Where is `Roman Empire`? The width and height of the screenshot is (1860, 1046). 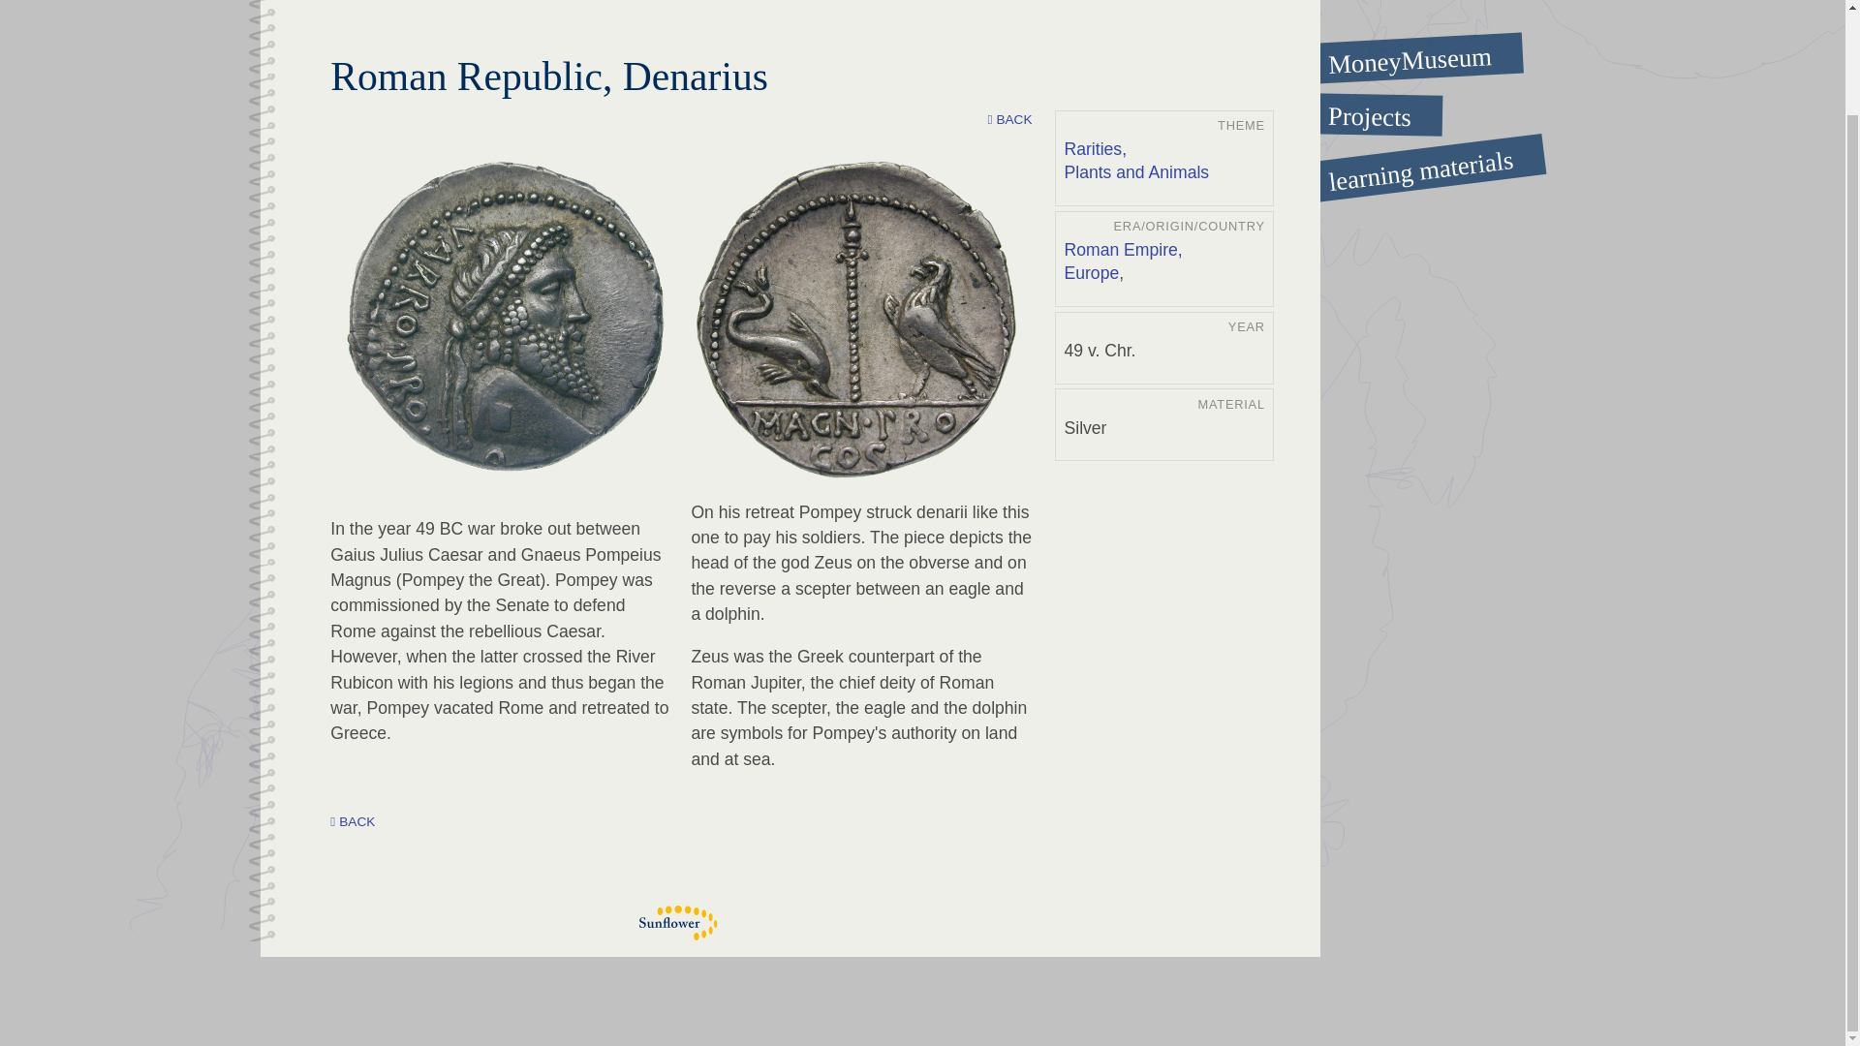
Roman Empire is located at coordinates (1125, 251).